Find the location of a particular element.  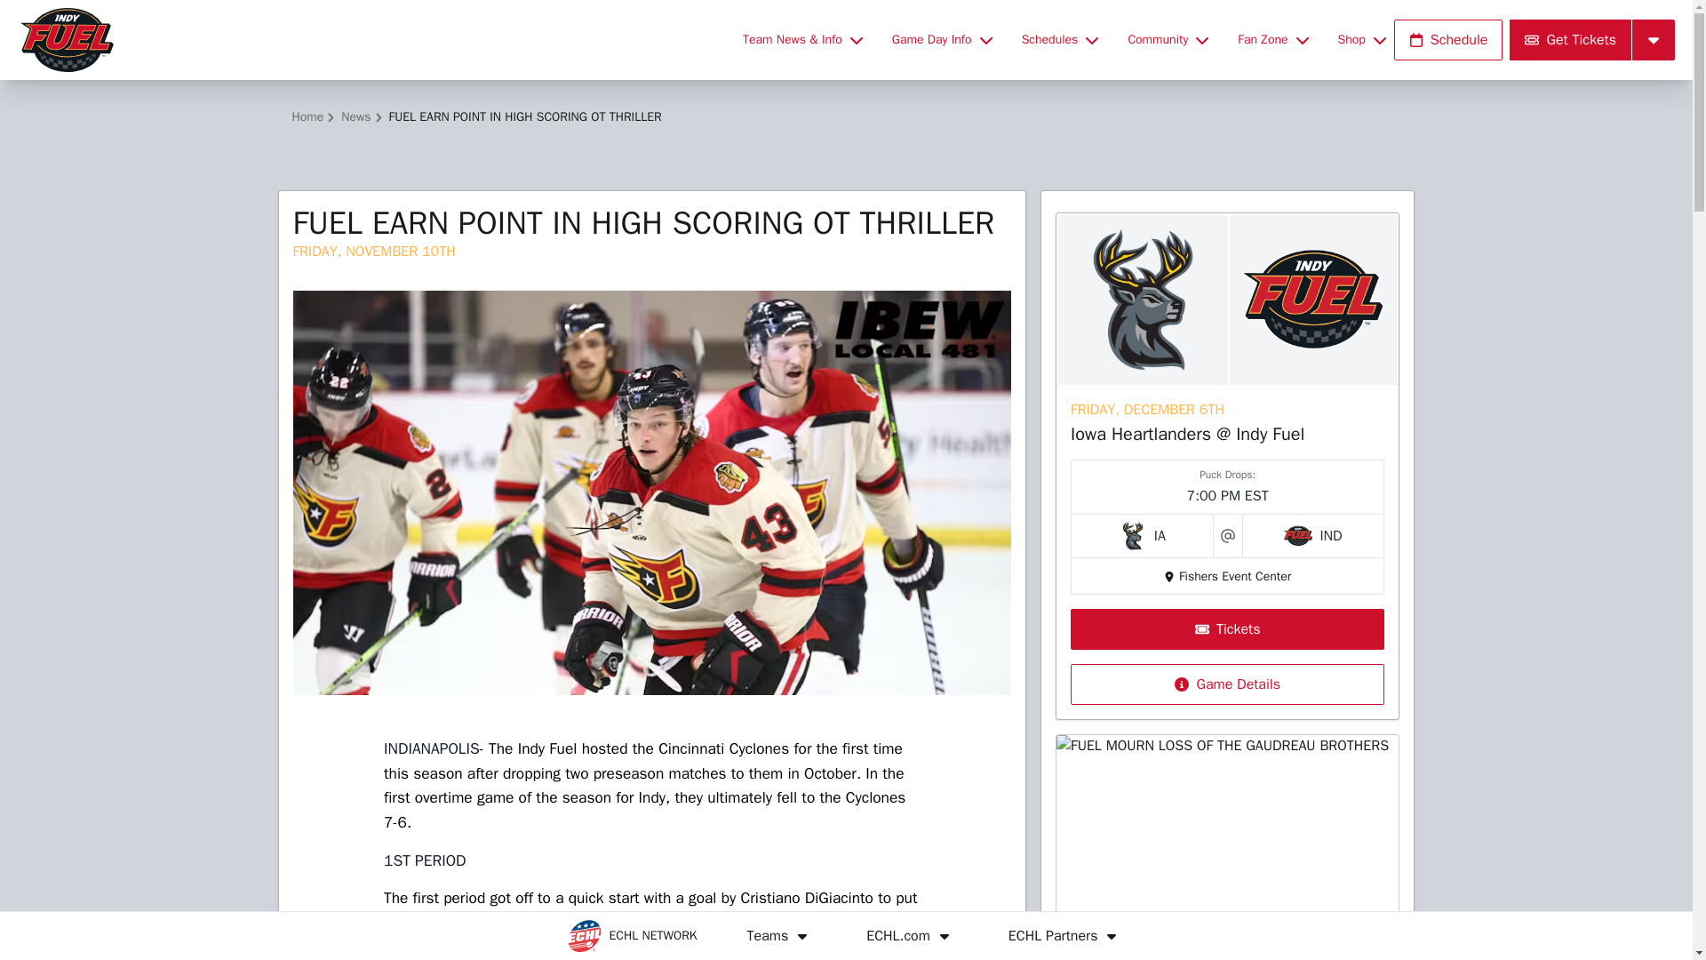

Schedule is located at coordinates (1448, 39).